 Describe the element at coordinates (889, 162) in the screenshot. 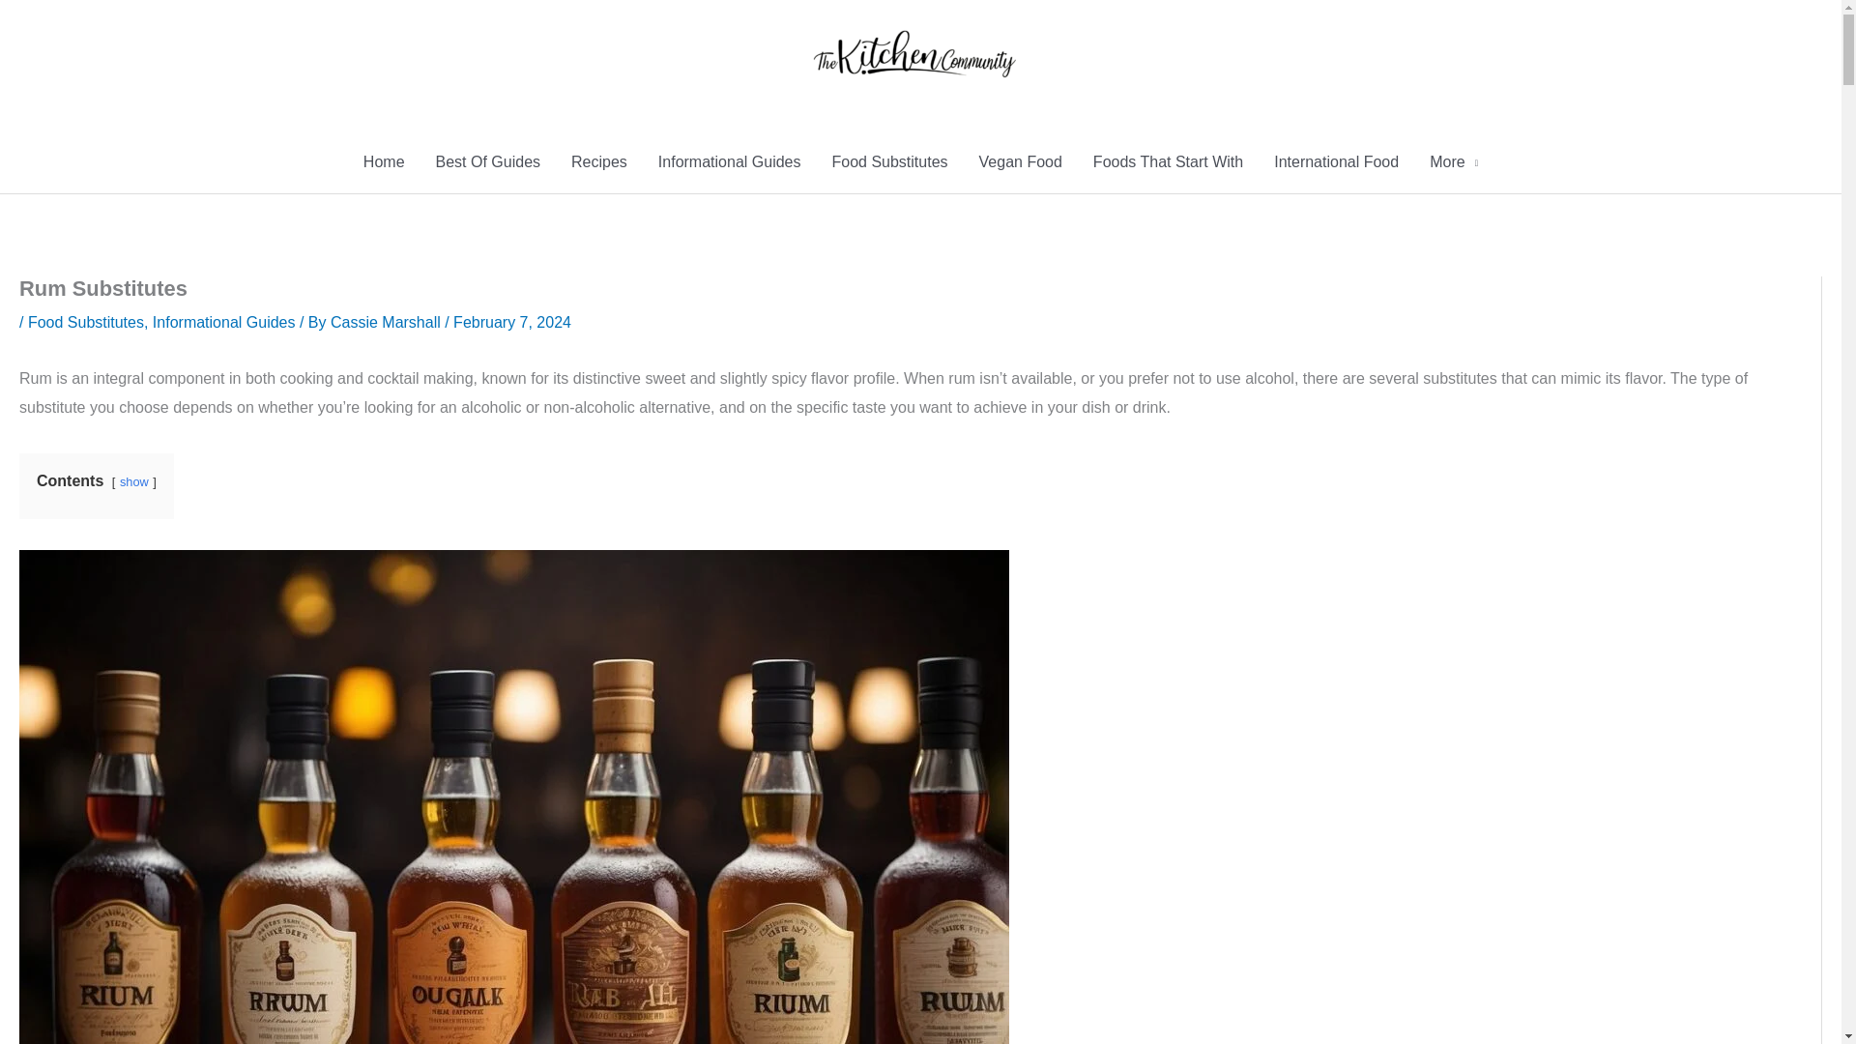

I see `Food Substitutes` at that location.